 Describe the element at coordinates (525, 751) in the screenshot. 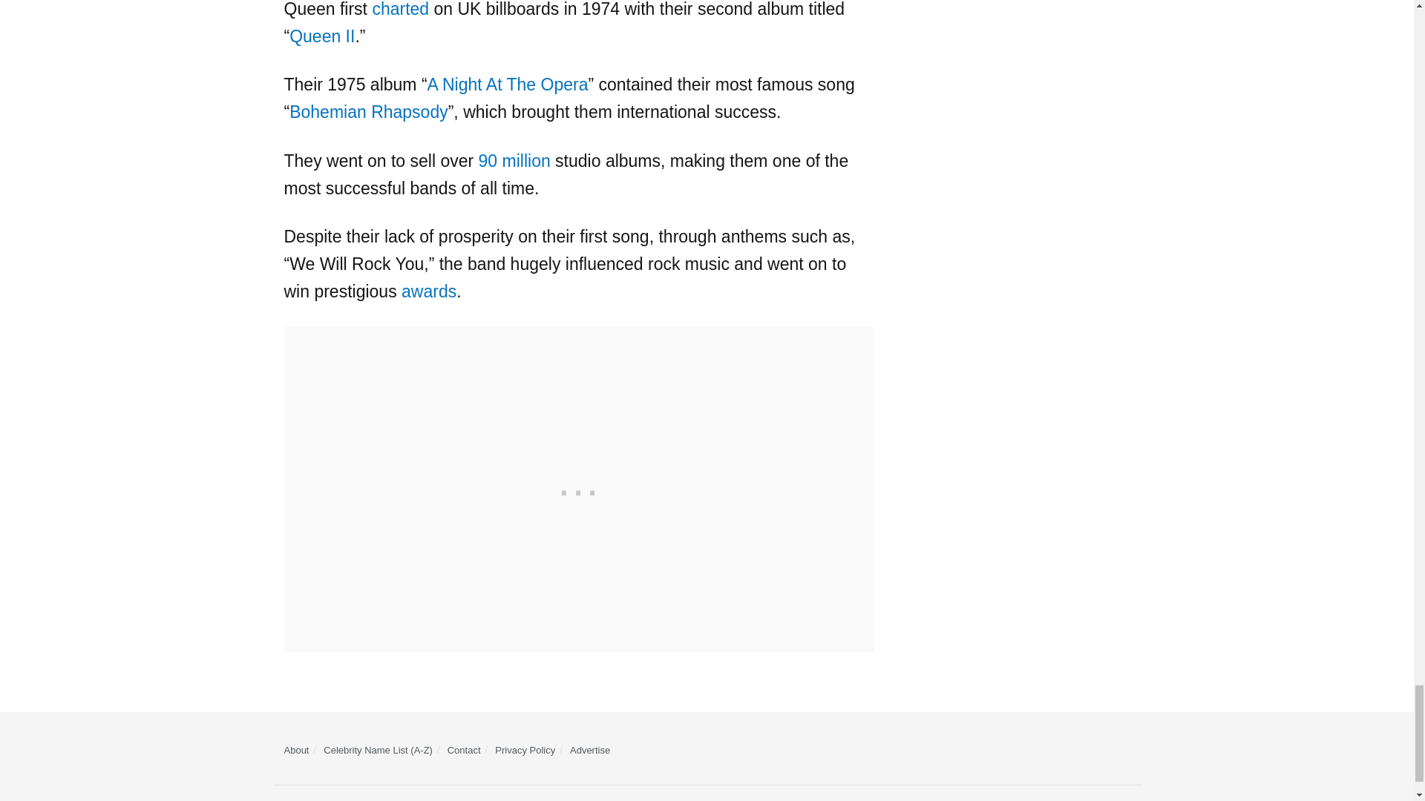

I see `Privacy Policy` at that location.